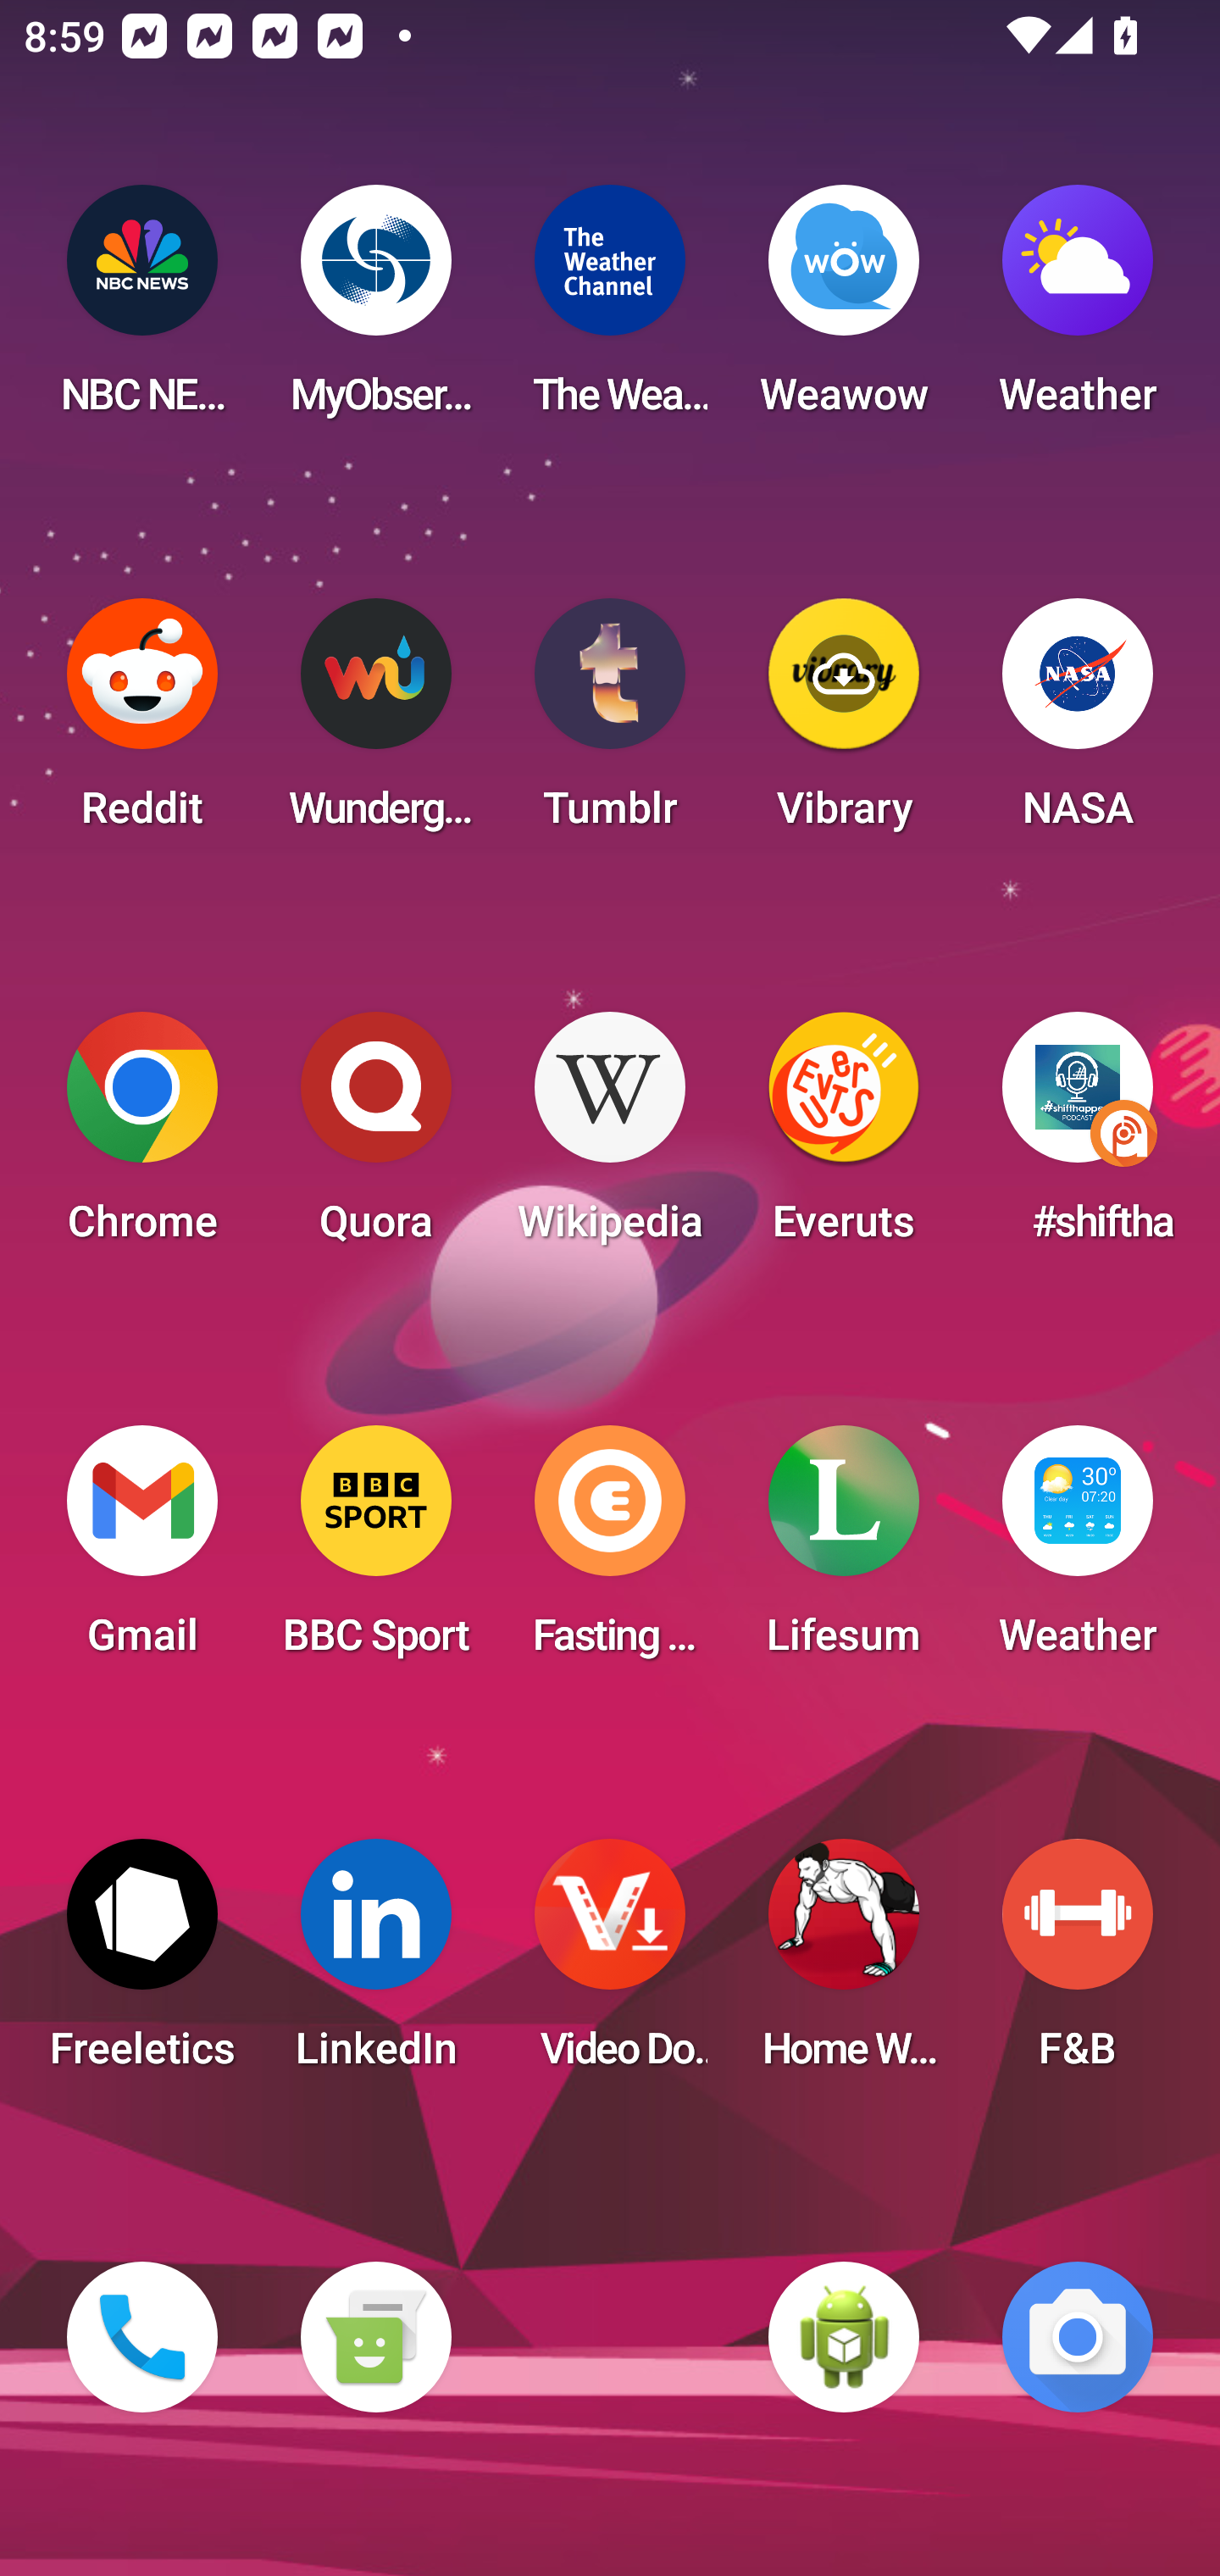  Describe the element at coordinates (610, 724) in the screenshot. I see `Tumblr` at that location.